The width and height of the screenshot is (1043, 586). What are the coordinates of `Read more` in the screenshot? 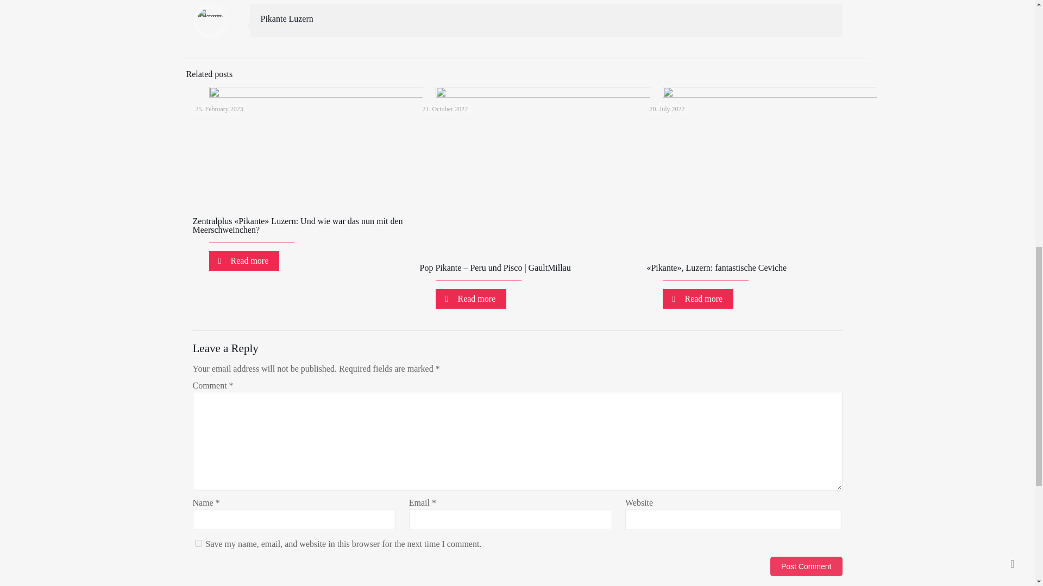 It's located at (470, 299).